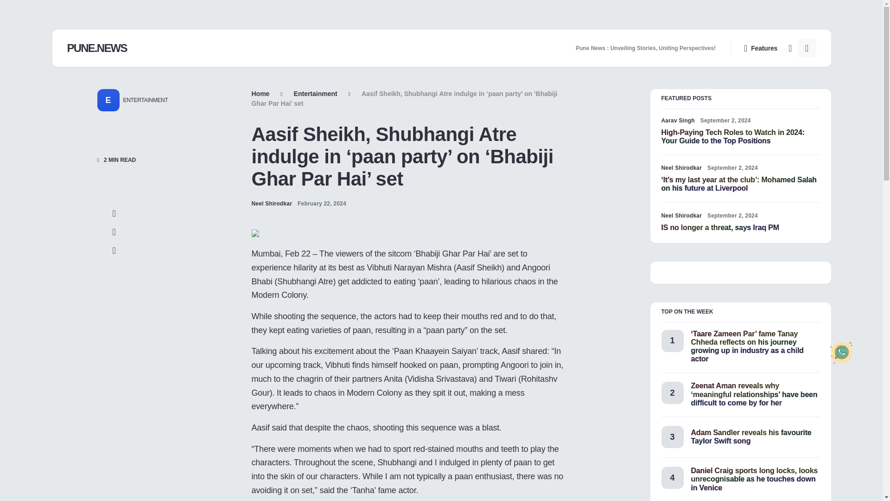 This screenshot has height=501, width=890. What do you see at coordinates (315, 94) in the screenshot?
I see `Entertainment` at bounding box center [315, 94].